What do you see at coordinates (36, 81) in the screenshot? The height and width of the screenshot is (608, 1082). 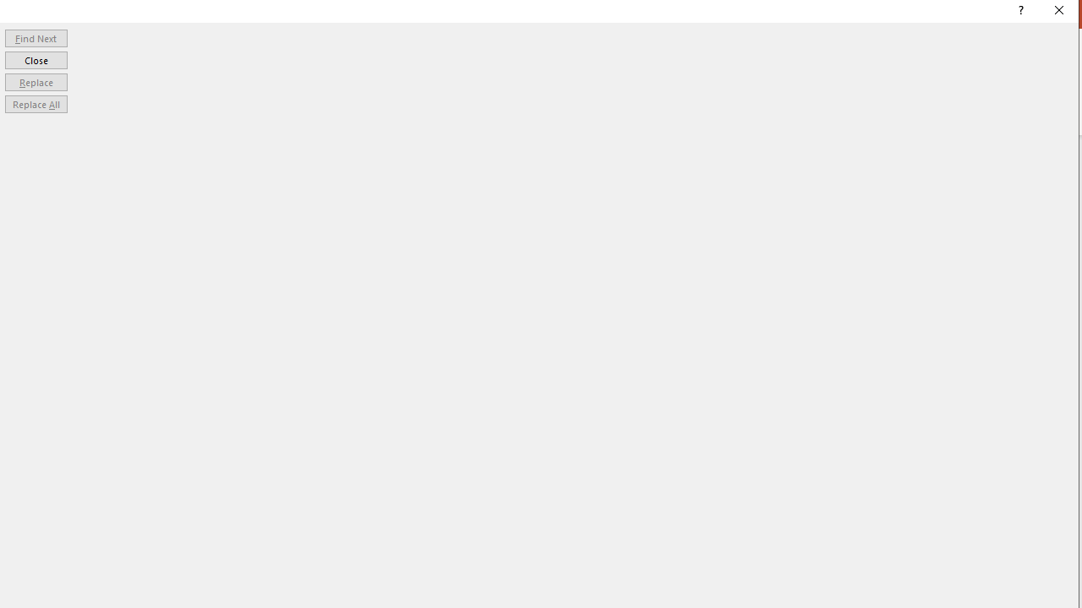 I see `Replace` at bounding box center [36, 81].